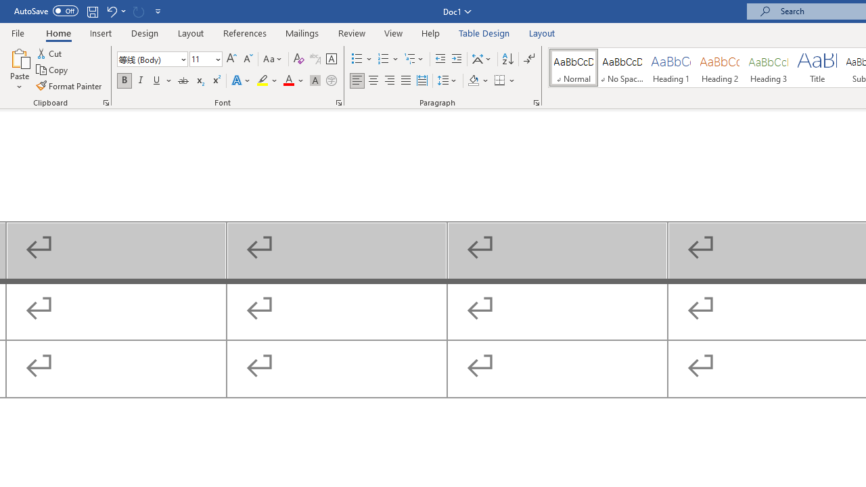  Describe the element at coordinates (263, 81) in the screenshot. I see `Text Highlight Color Yellow` at that location.